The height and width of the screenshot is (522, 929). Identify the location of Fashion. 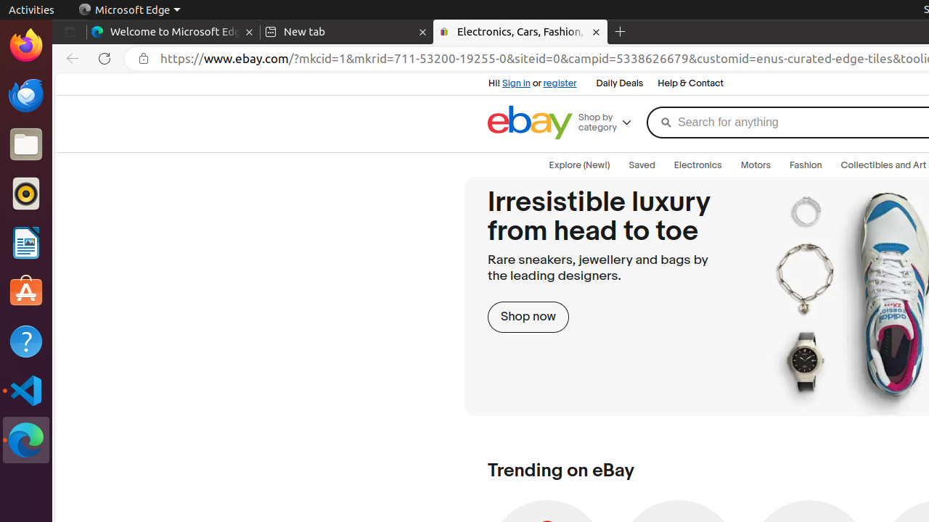
(806, 165).